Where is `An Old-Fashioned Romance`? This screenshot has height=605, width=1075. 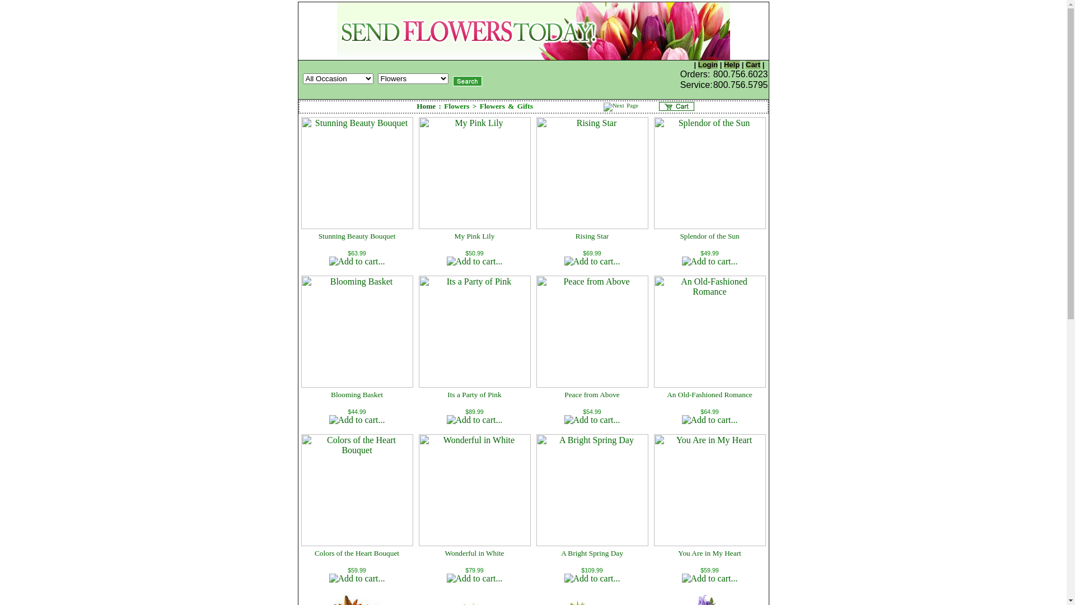 An Old-Fashioned Romance is located at coordinates (710, 394).